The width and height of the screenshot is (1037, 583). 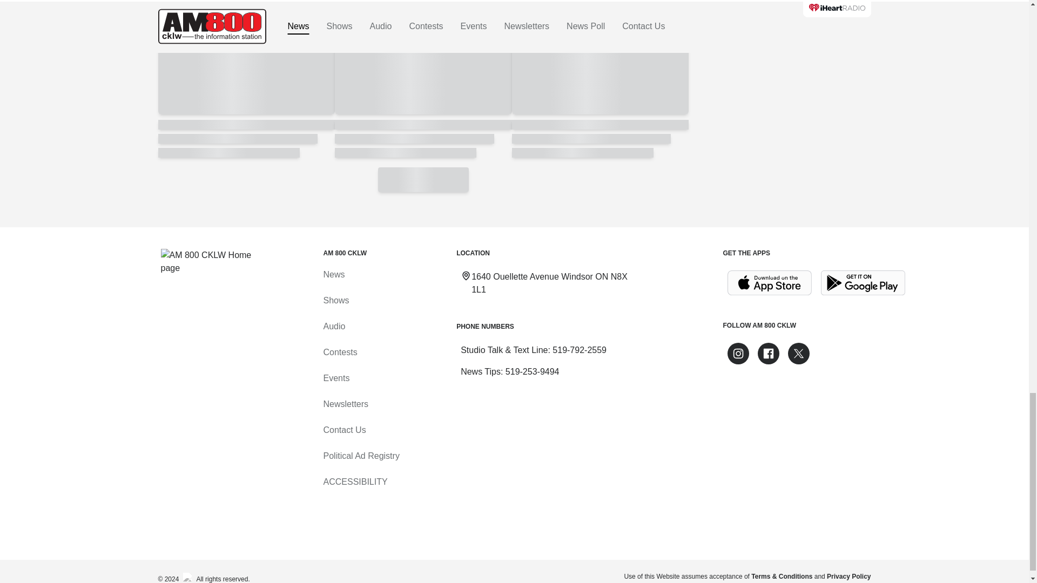 What do you see at coordinates (533, 371) in the screenshot?
I see `519-253-9494` at bounding box center [533, 371].